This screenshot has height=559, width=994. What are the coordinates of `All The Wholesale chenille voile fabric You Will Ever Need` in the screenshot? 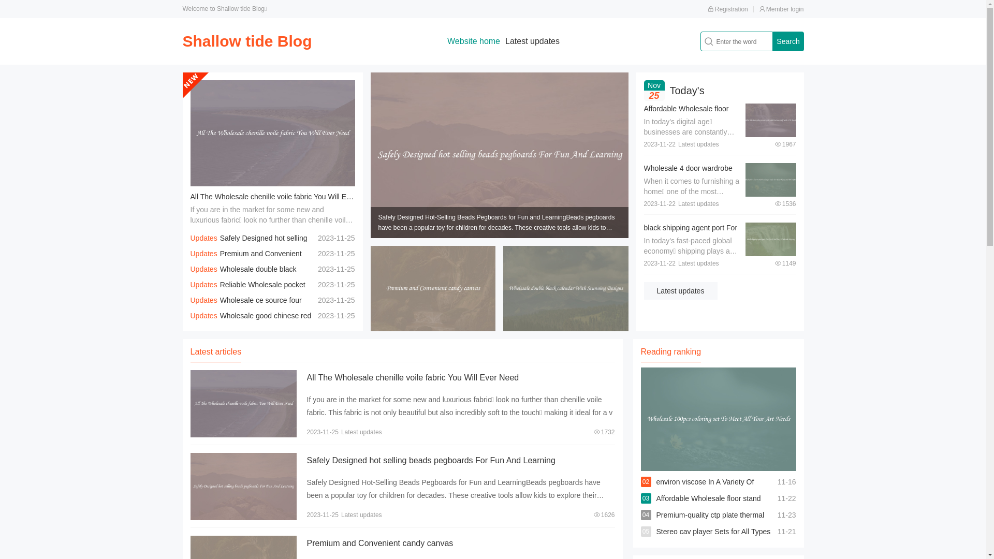 It's located at (413, 378).